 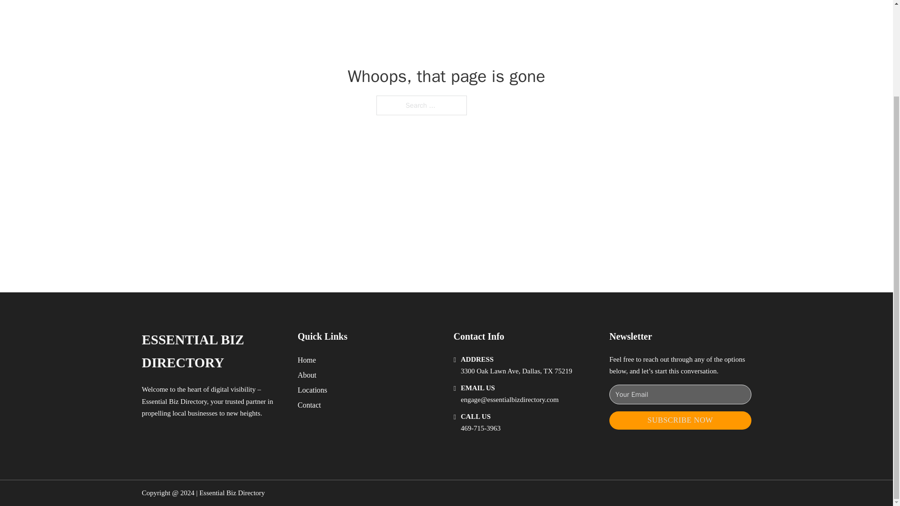 I want to click on About, so click(x=307, y=375).